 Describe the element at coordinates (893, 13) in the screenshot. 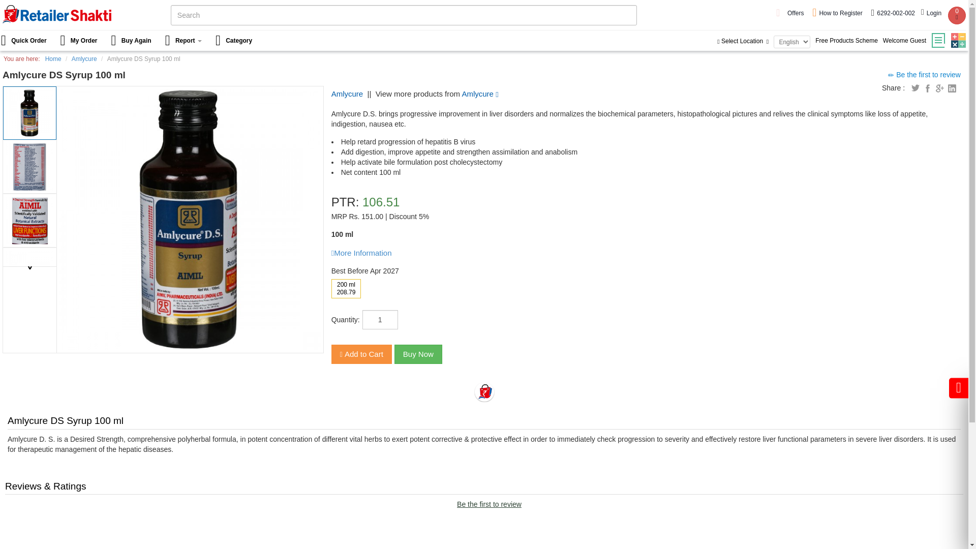

I see `6292-002-002` at that location.